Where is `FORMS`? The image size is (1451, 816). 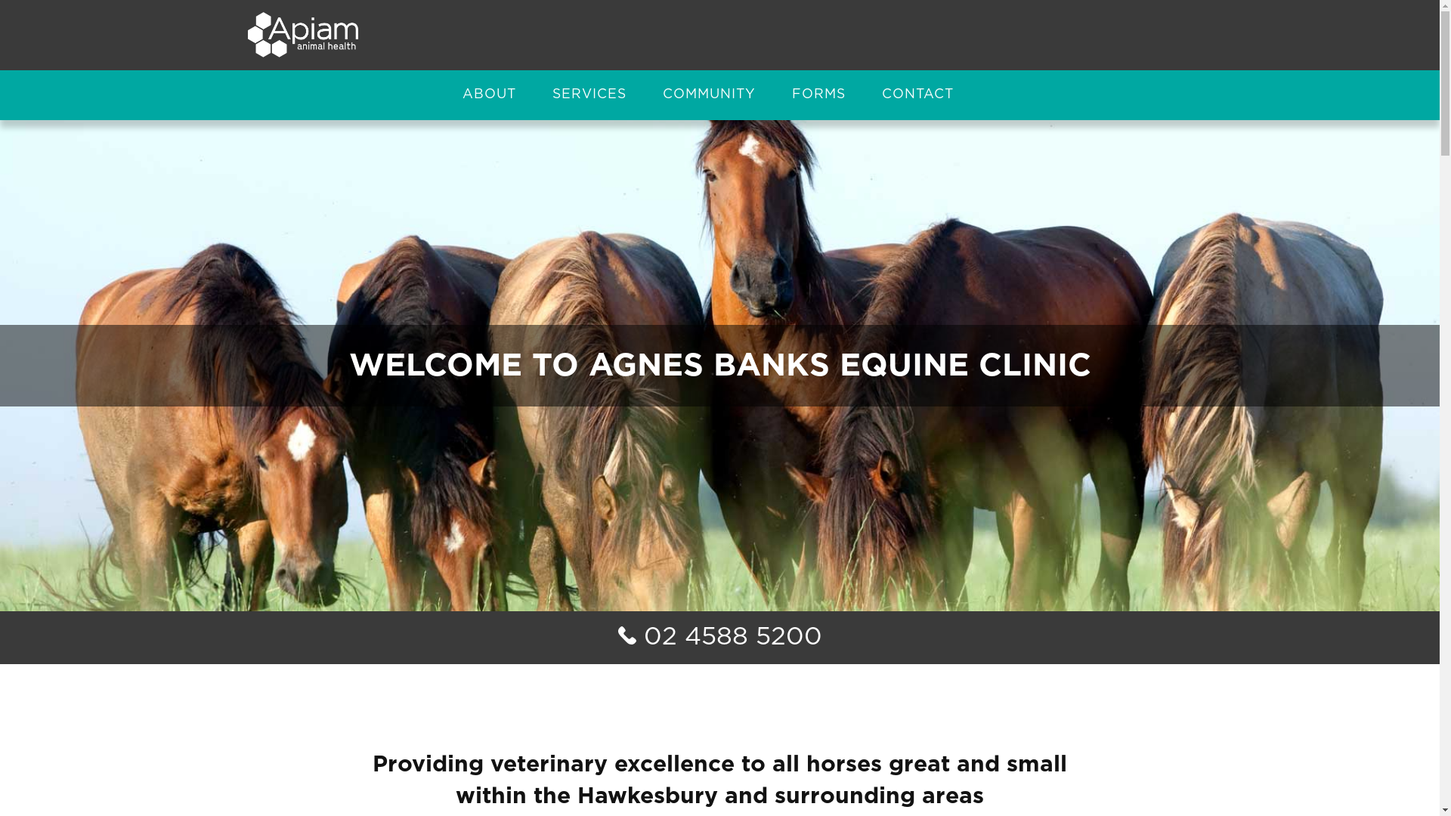
FORMS is located at coordinates (819, 95).